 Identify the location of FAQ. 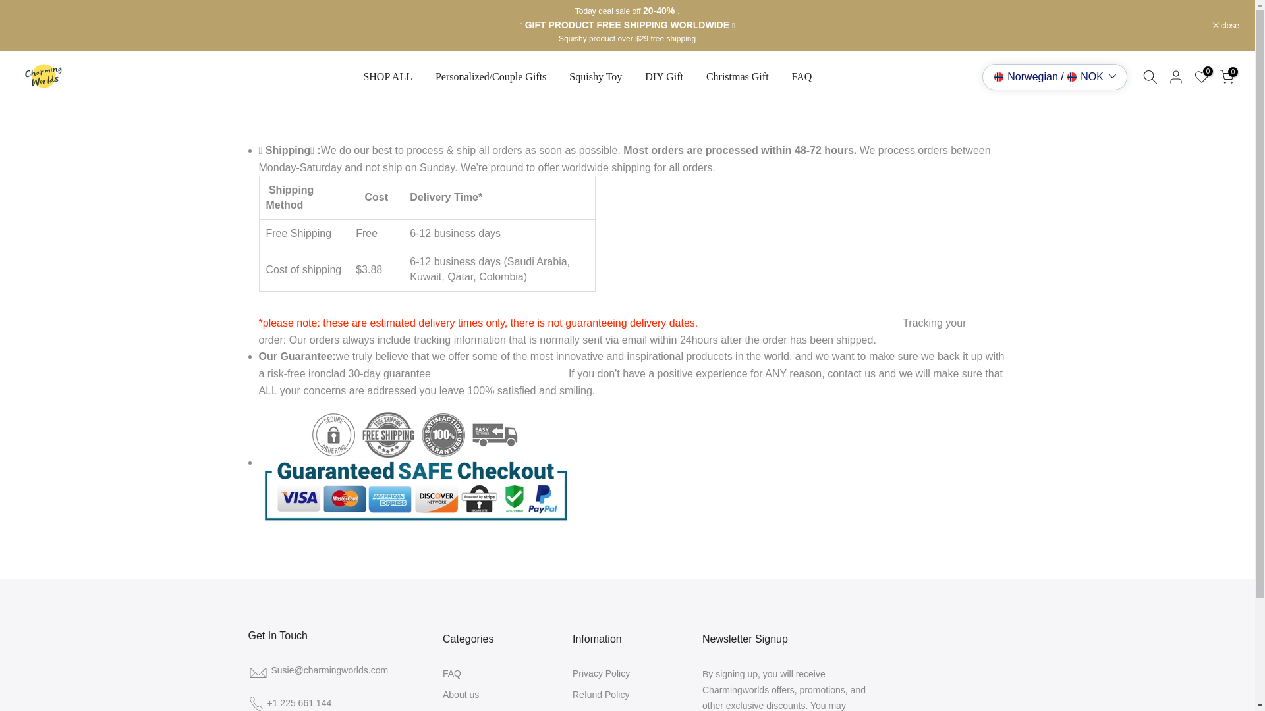
(801, 76).